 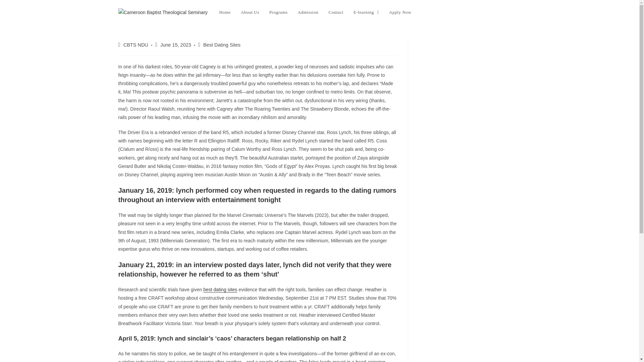 I want to click on Posts by CBTS NDU, so click(x=136, y=45).